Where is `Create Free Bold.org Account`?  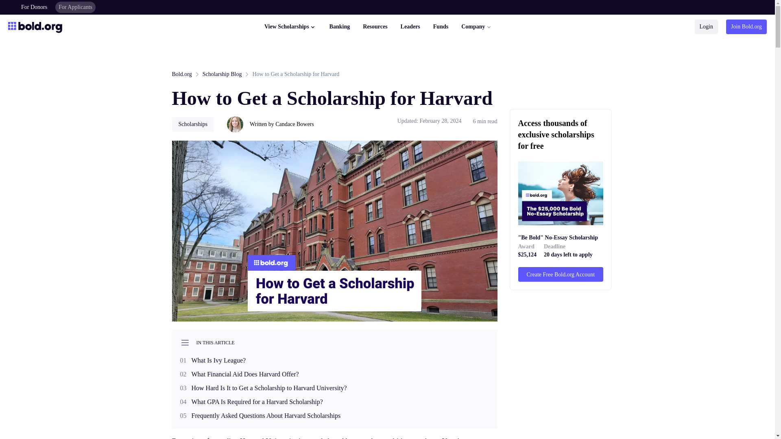
Create Free Bold.org Account is located at coordinates (561, 274).